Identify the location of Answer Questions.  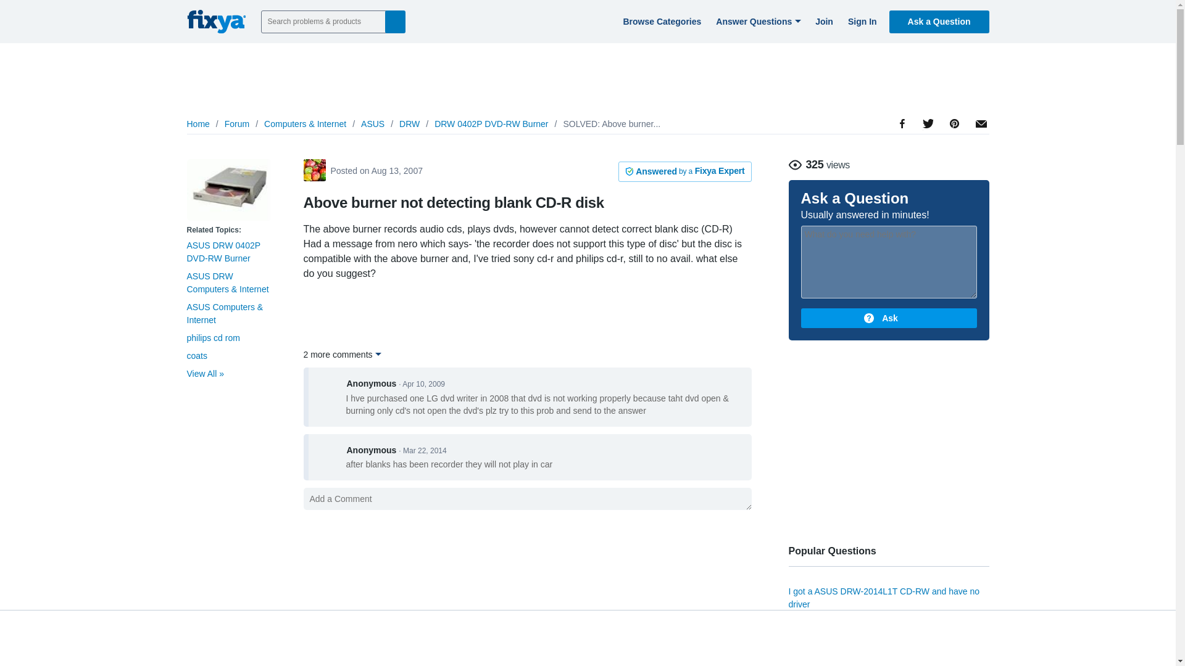
(757, 21).